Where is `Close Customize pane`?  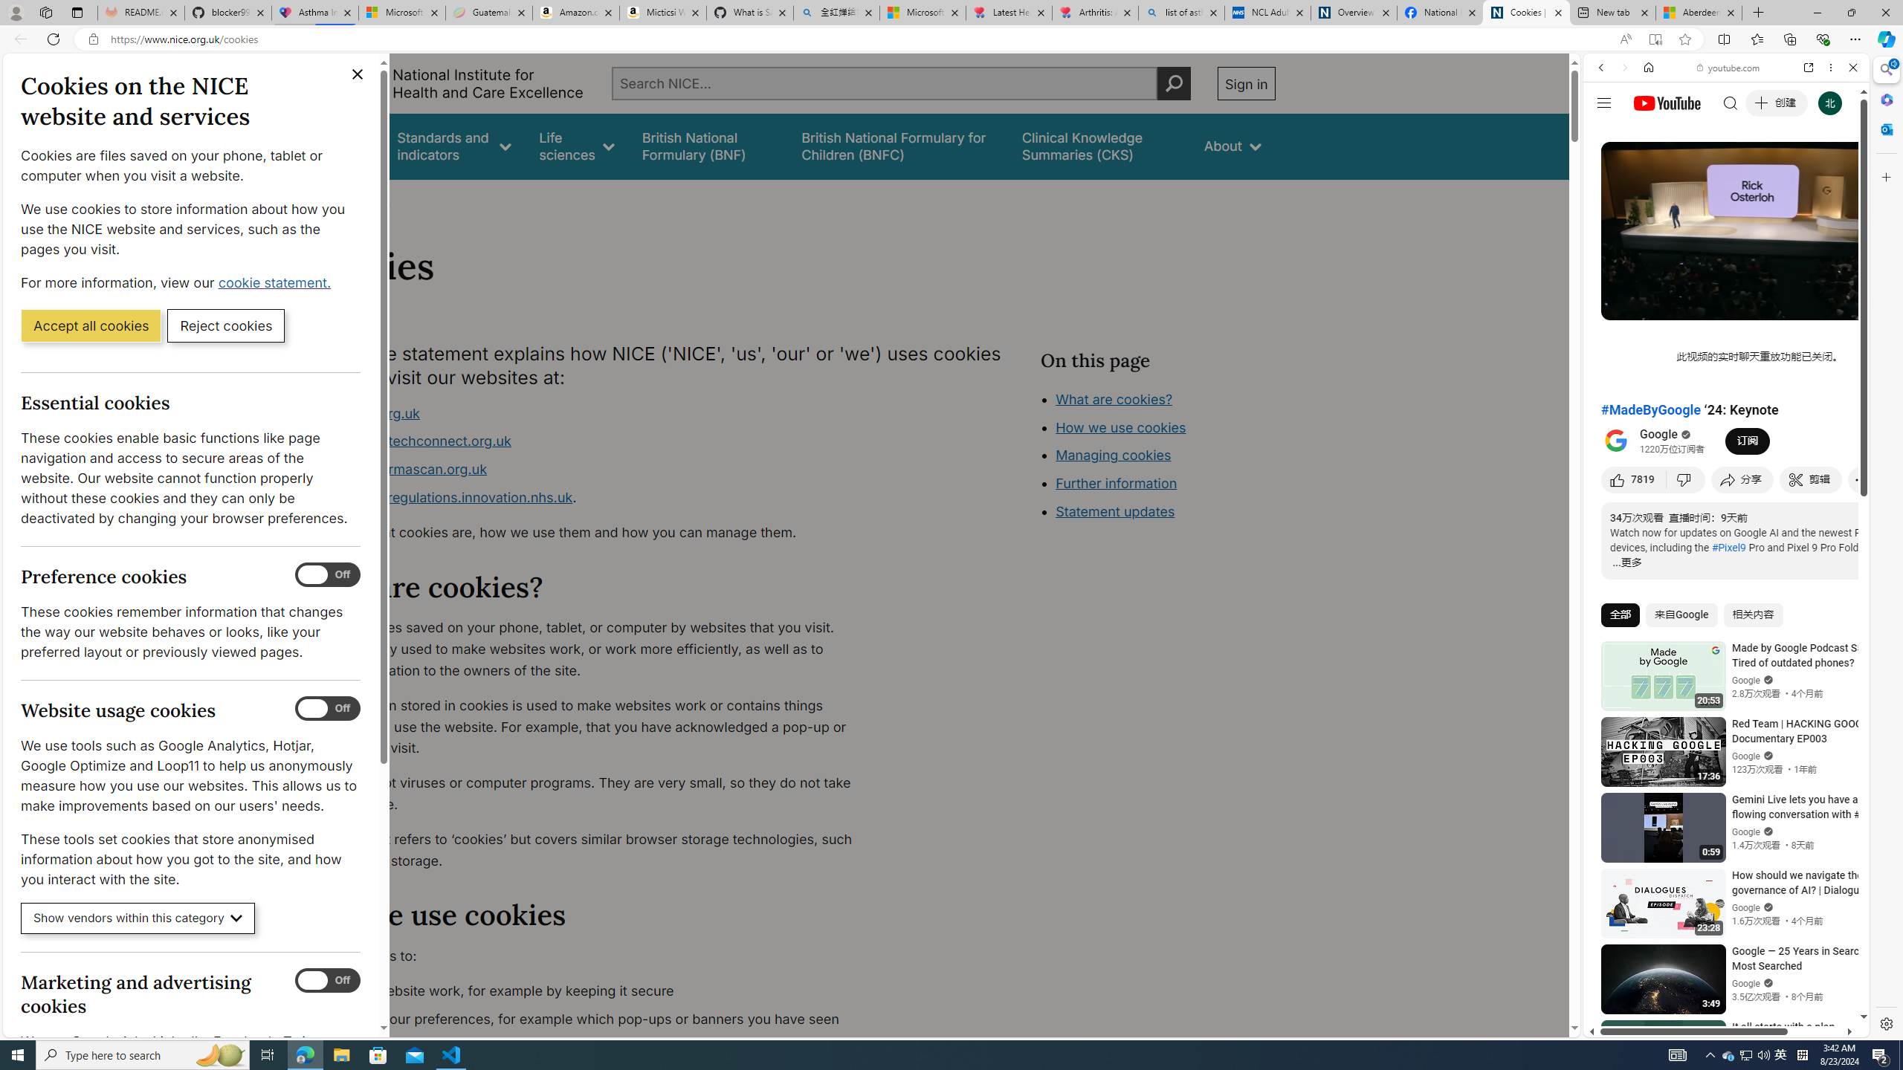 Close Customize pane is located at coordinates (1885, 177).